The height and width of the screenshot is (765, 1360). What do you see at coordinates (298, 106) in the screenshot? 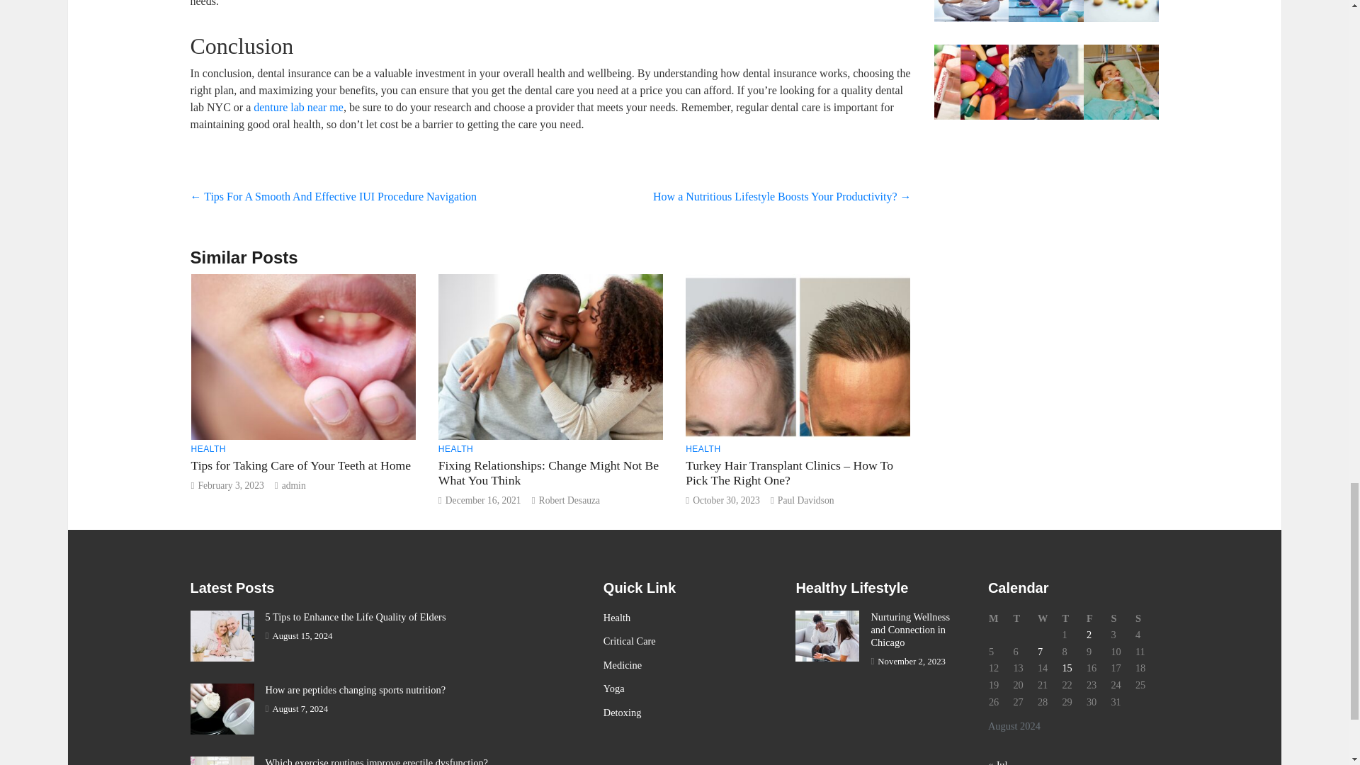
I see `denture lab near me` at bounding box center [298, 106].